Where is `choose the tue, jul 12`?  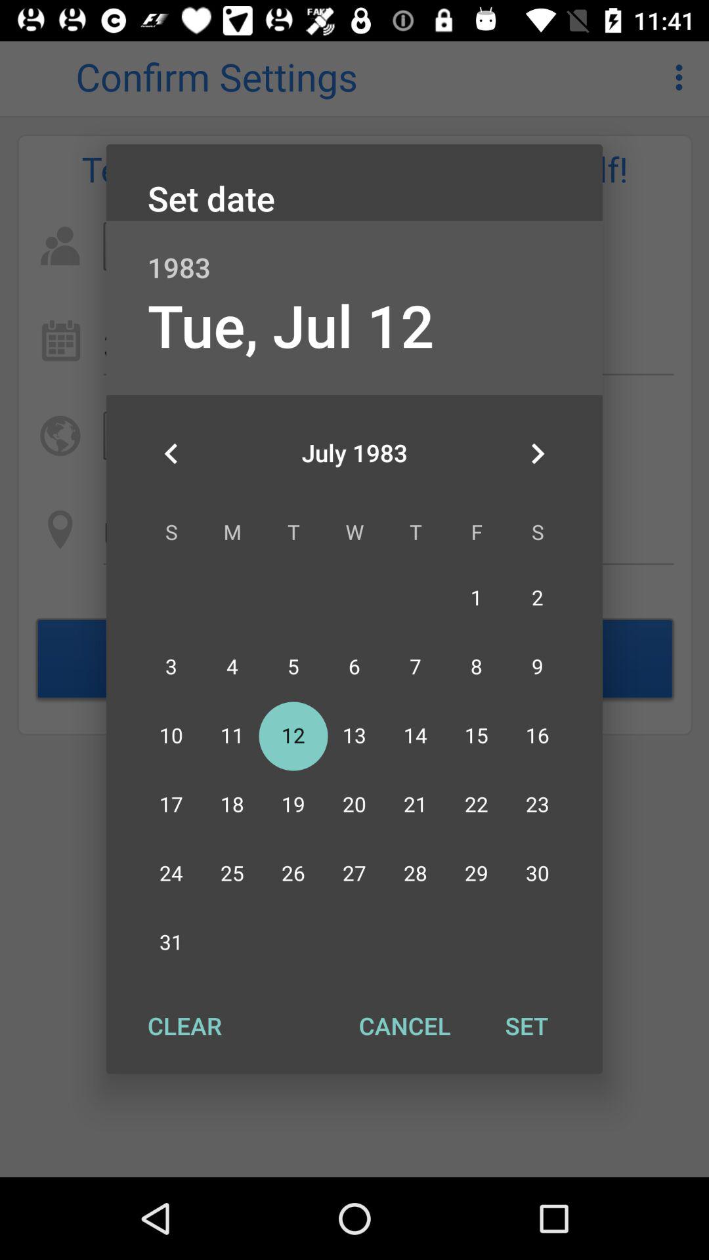 choose the tue, jul 12 is located at coordinates (290, 325).